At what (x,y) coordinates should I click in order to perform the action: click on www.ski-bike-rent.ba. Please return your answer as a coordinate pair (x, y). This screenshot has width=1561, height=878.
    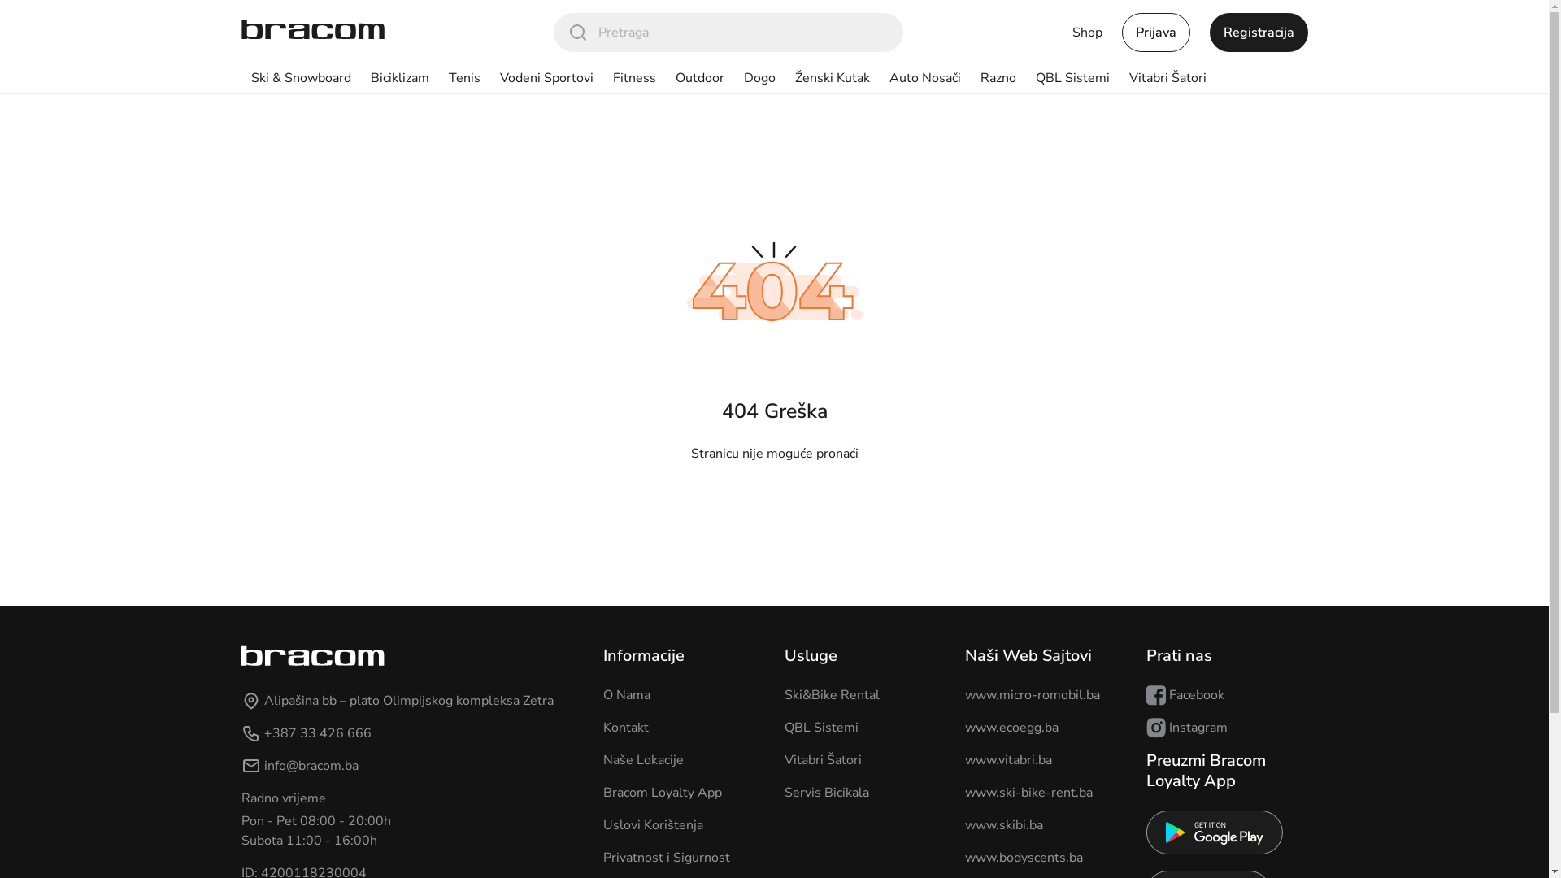
    Looking at the image, I should click on (1029, 793).